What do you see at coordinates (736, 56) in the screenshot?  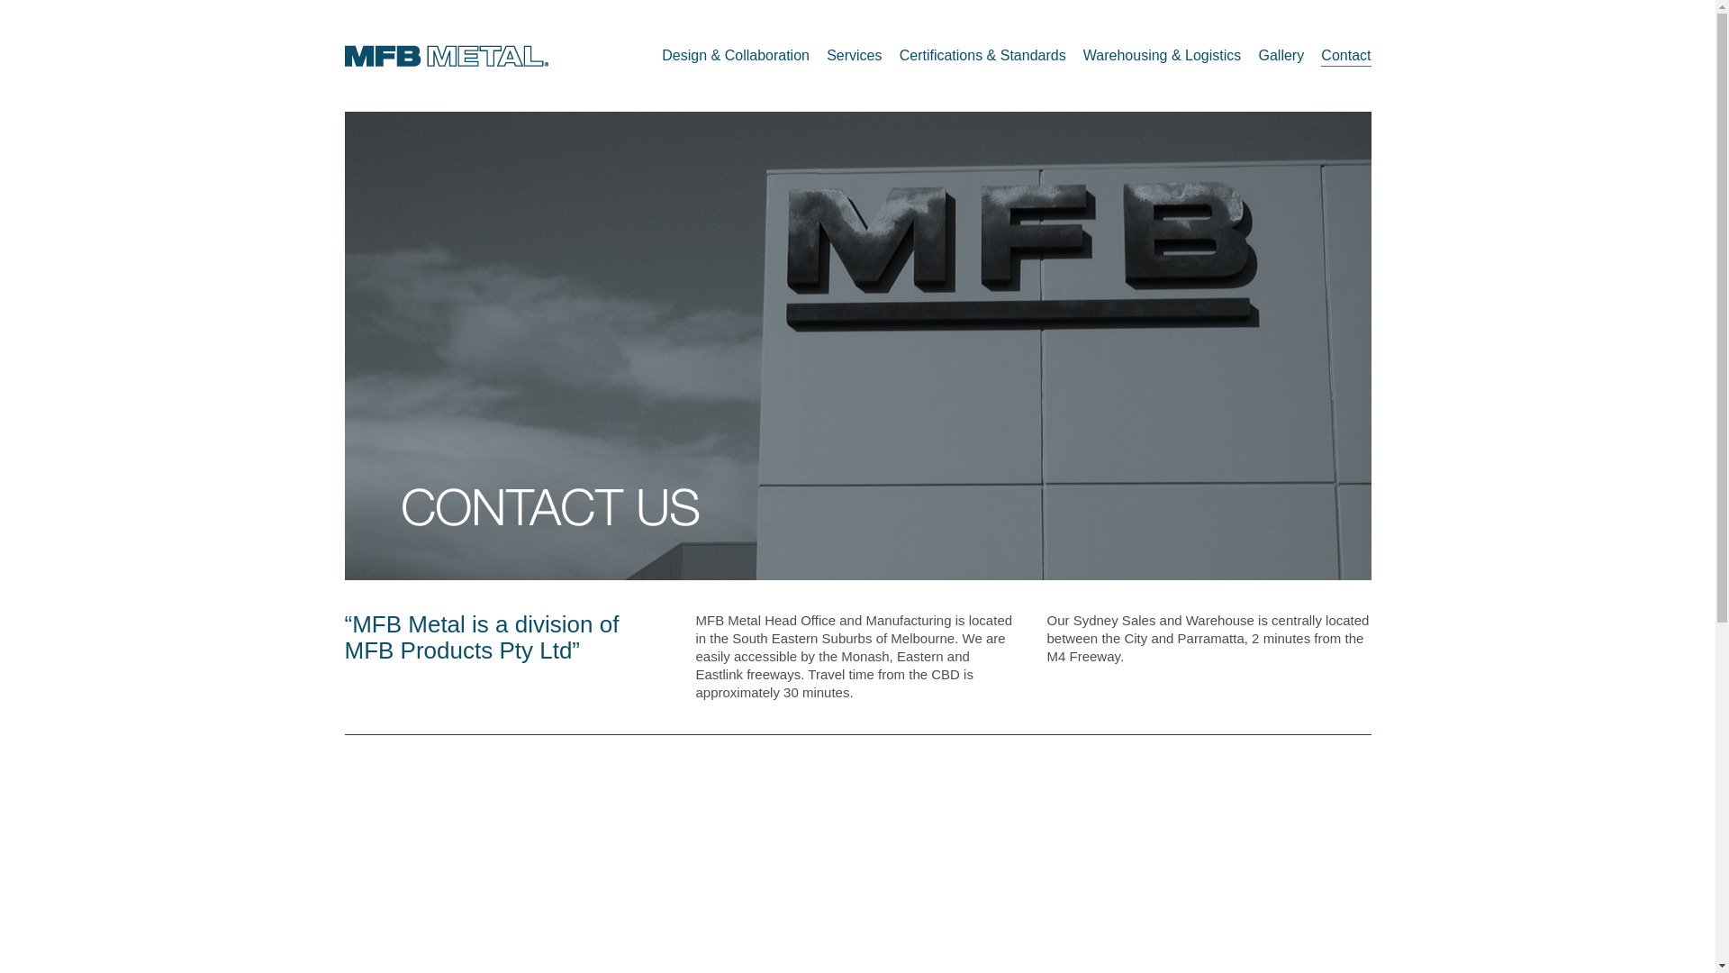 I see `Design & Collaboration` at bounding box center [736, 56].